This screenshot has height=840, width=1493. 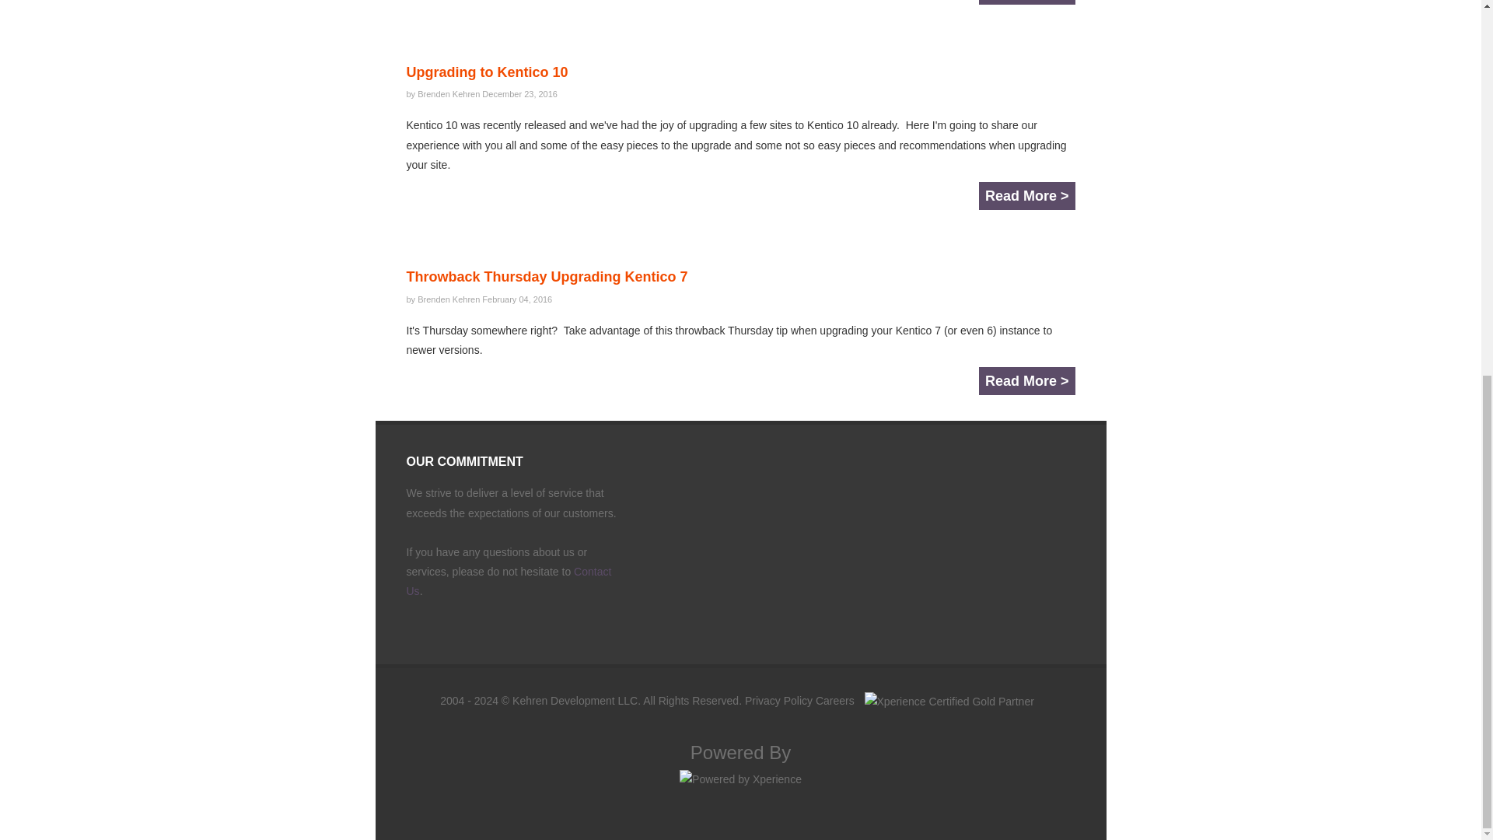 What do you see at coordinates (487, 72) in the screenshot?
I see `Upgrading to Kentico 10` at bounding box center [487, 72].